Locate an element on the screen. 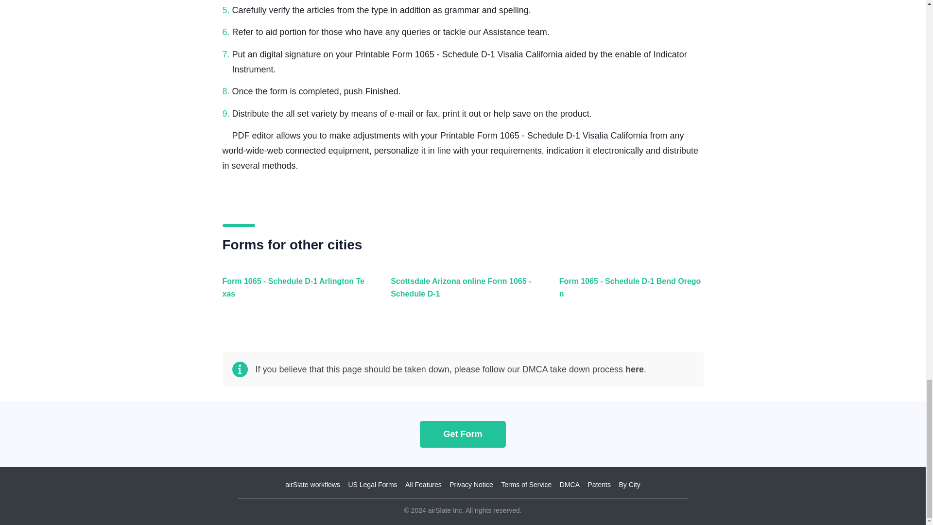  DMCA is located at coordinates (570, 485).